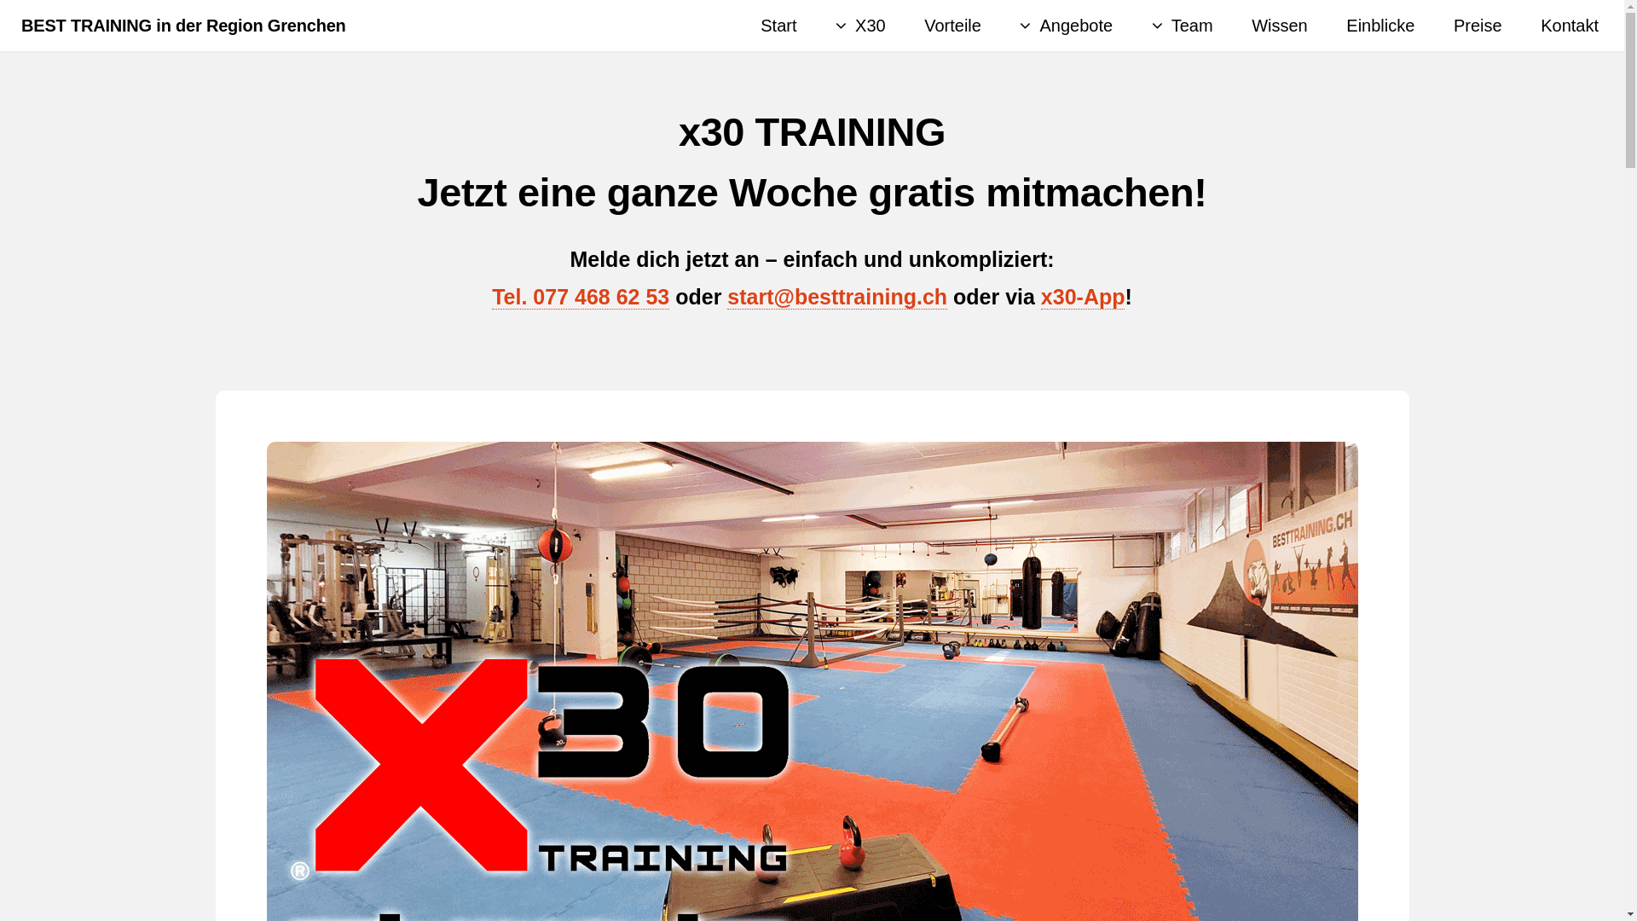 This screenshot has height=921, width=1637. Describe the element at coordinates (1380, 26) in the screenshot. I see `Einblicke` at that location.